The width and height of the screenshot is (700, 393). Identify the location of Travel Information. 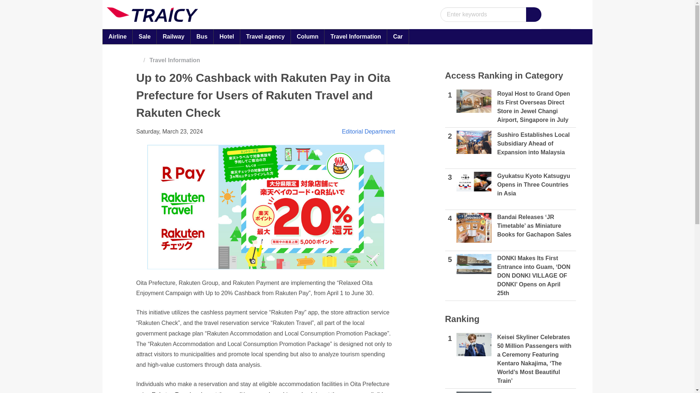
(355, 36).